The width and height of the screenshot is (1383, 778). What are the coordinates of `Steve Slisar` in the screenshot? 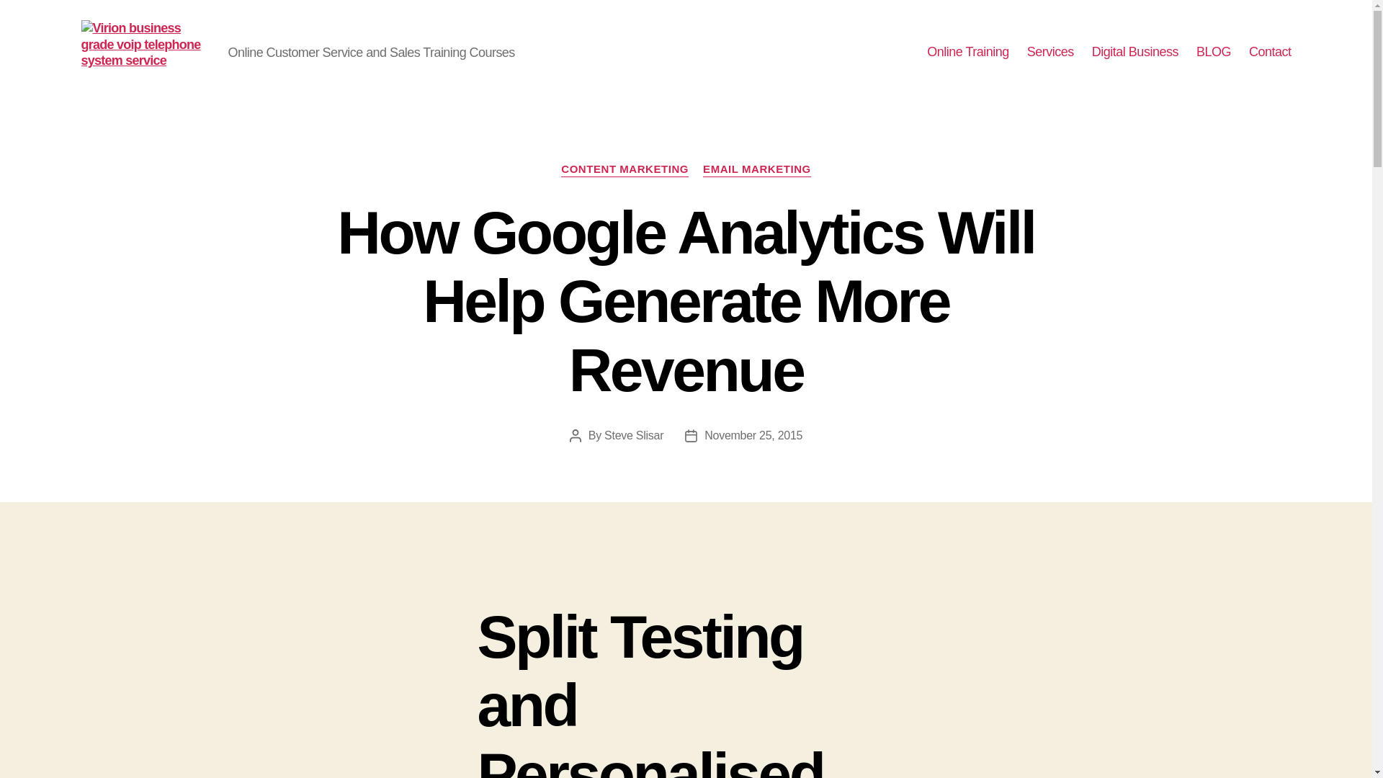 It's located at (634, 435).